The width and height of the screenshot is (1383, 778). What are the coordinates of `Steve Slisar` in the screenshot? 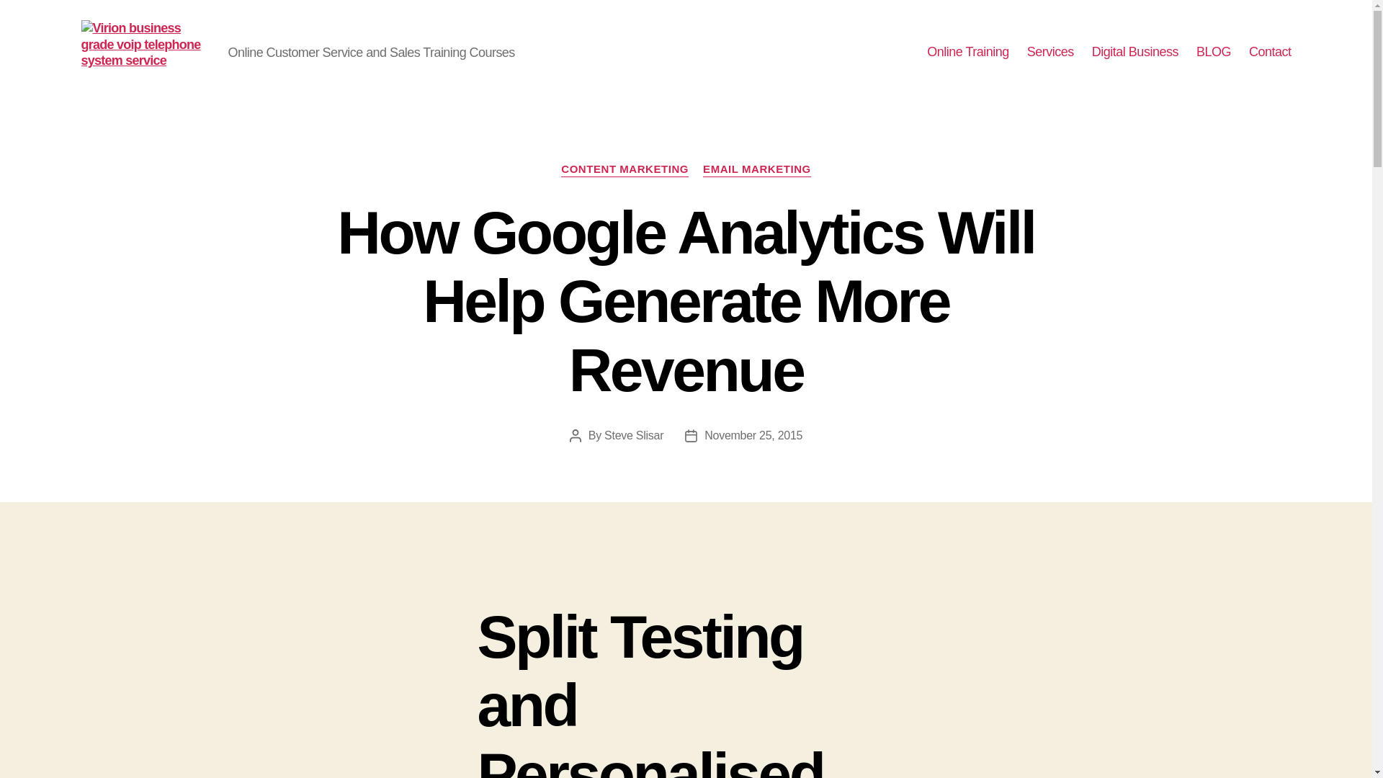 It's located at (634, 435).